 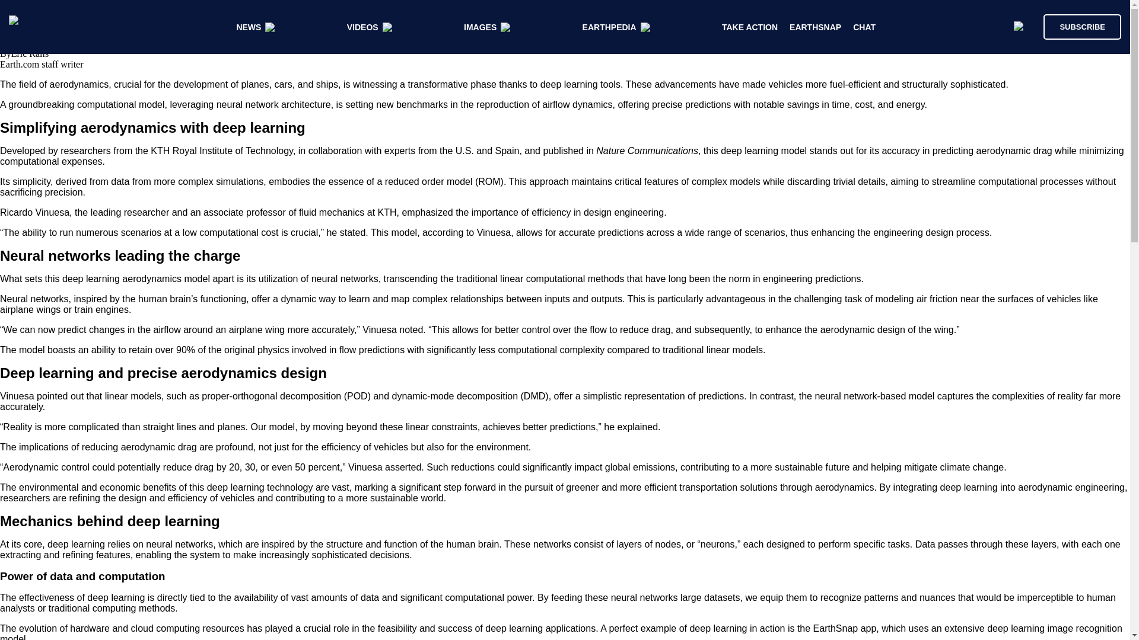 I want to click on Eric Ralls, so click(x=30, y=53).